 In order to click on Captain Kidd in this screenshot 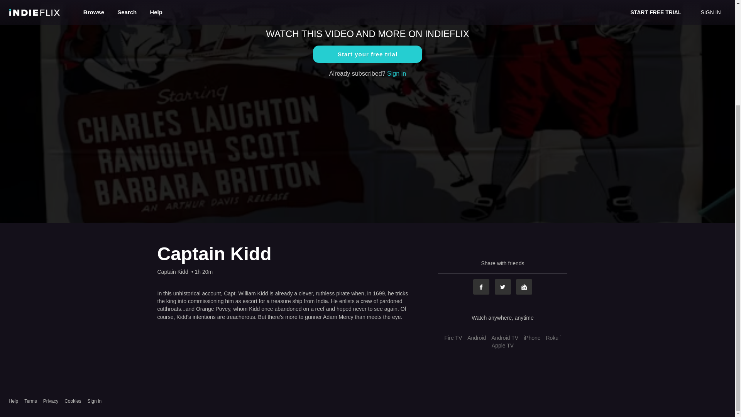, I will do `click(173, 272)`.